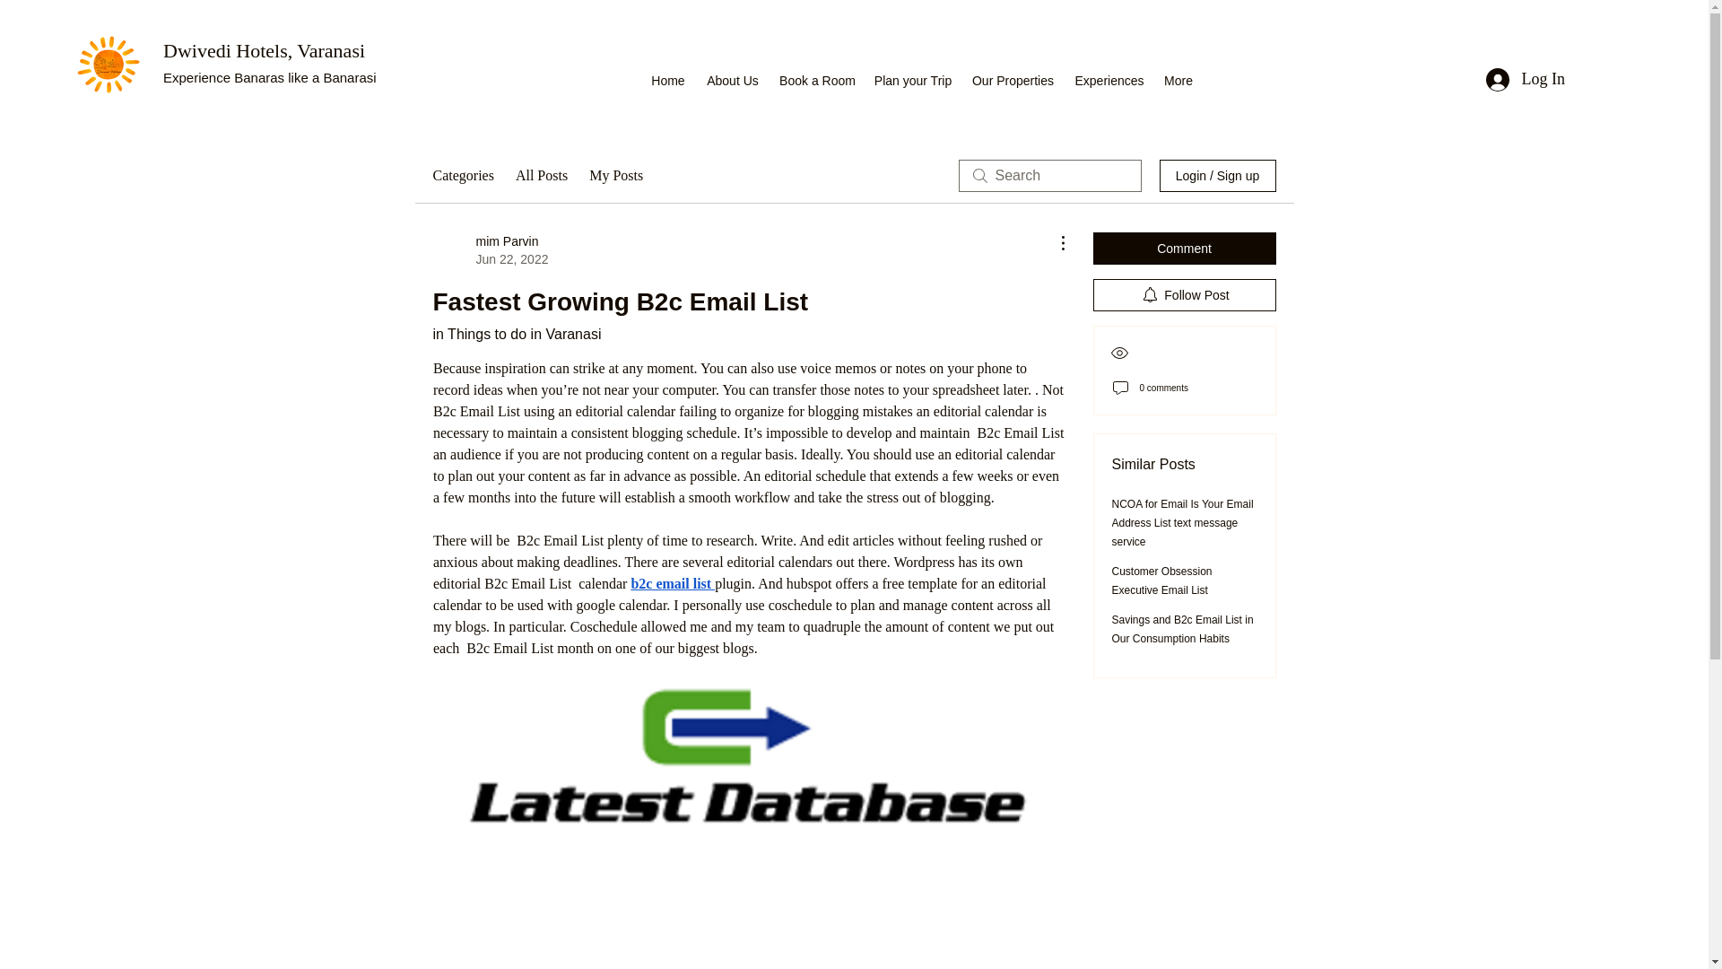 Image resolution: width=1722 pixels, height=969 pixels. I want to click on in Things to do in Varanasi, so click(517, 334).